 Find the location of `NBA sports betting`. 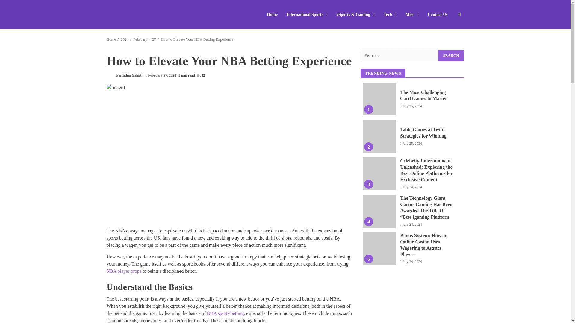

NBA sports betting is located at coordinates (225, 313).